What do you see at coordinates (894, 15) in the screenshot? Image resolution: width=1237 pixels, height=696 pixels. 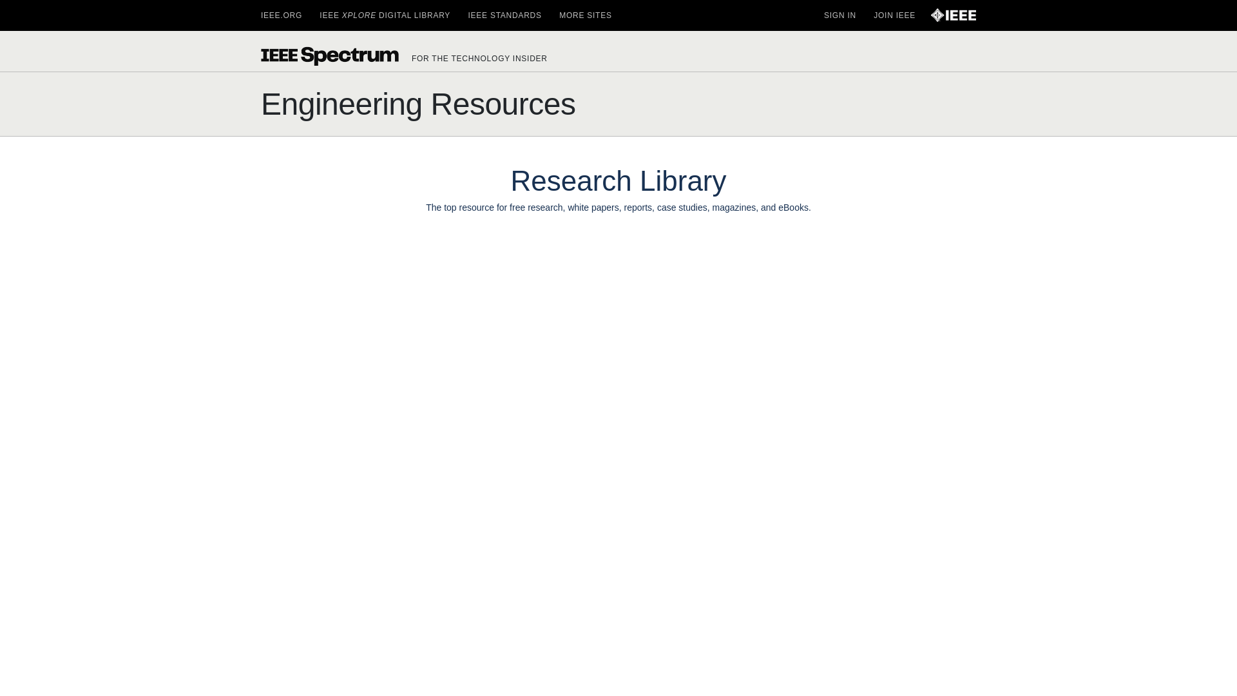 I see `JOIN IEEE` at bounding box center [894, 15].